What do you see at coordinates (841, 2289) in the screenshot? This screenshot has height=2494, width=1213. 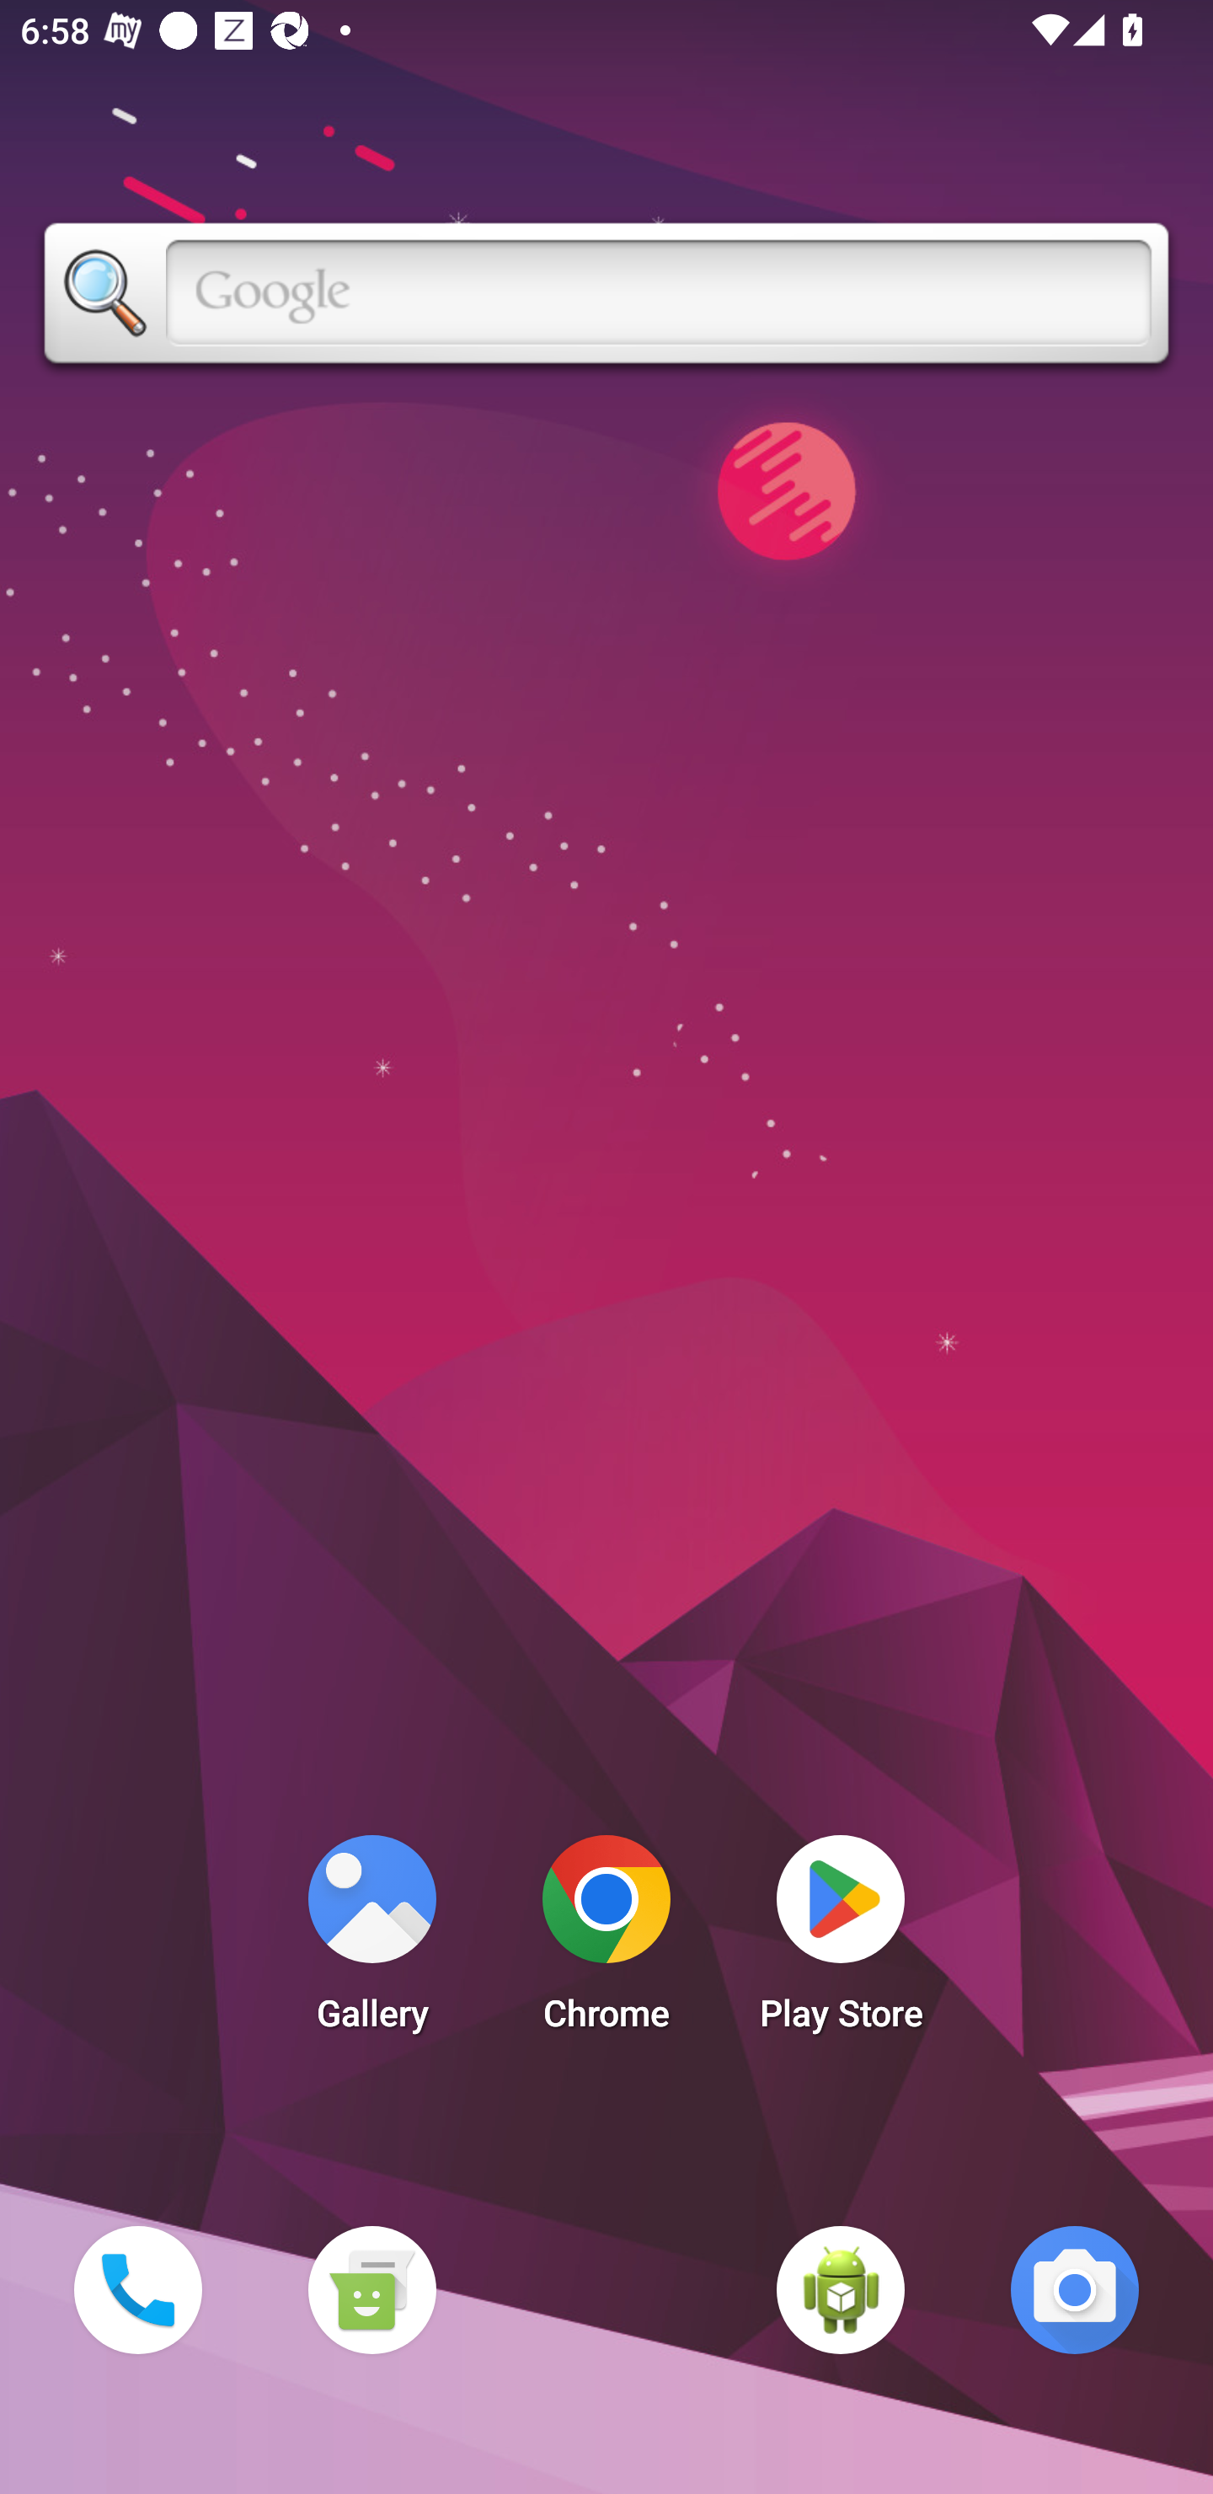 I see `WebView Browser Tester` at bounding box center [841, 2289].